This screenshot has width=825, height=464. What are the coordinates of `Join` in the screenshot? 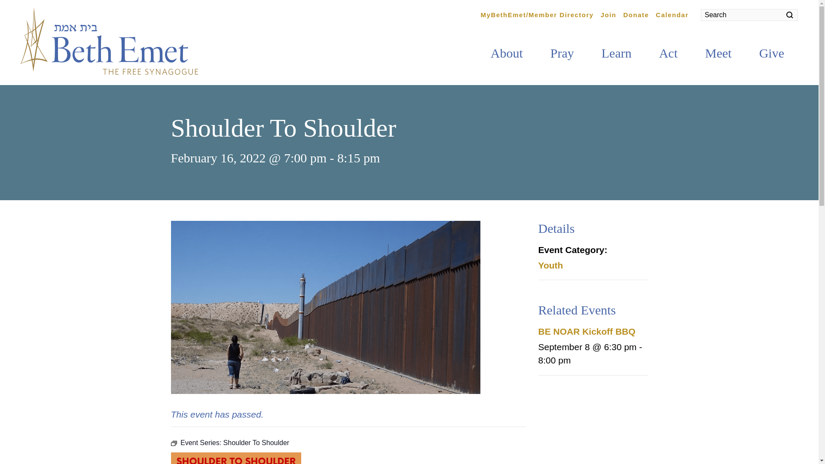 It's located at (608, 14).